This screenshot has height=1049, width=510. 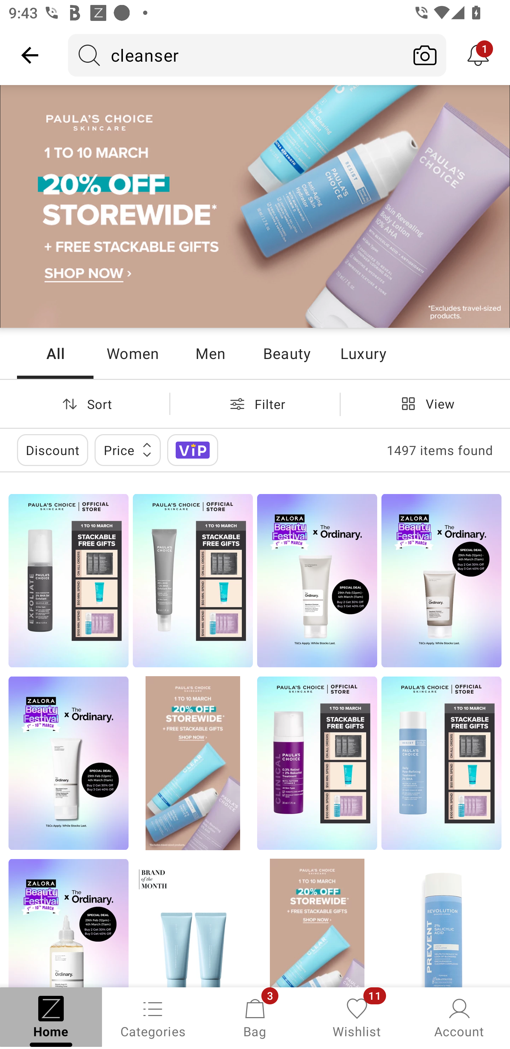 What do you see at coordinates (30, 55) in the screenshot?
I see `Navigate up` at bounding box center [30, 55].